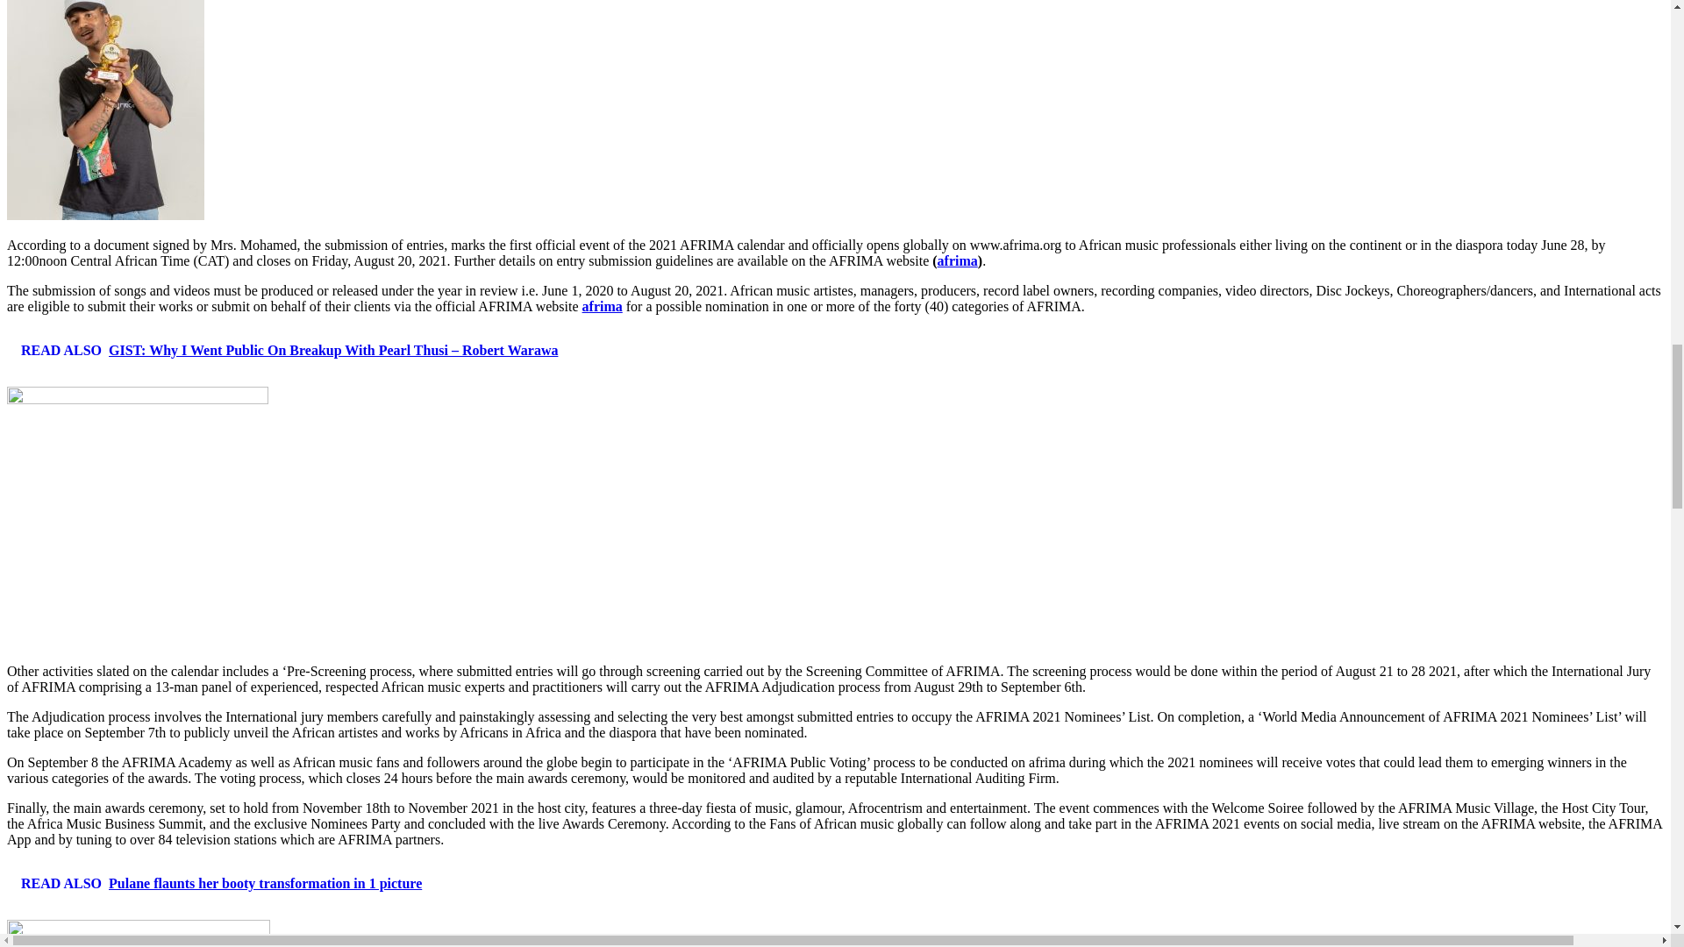  What do you see at coordinates (603, 306) in the screenshot?
I see `afrima` at bounding box center [603, 306].